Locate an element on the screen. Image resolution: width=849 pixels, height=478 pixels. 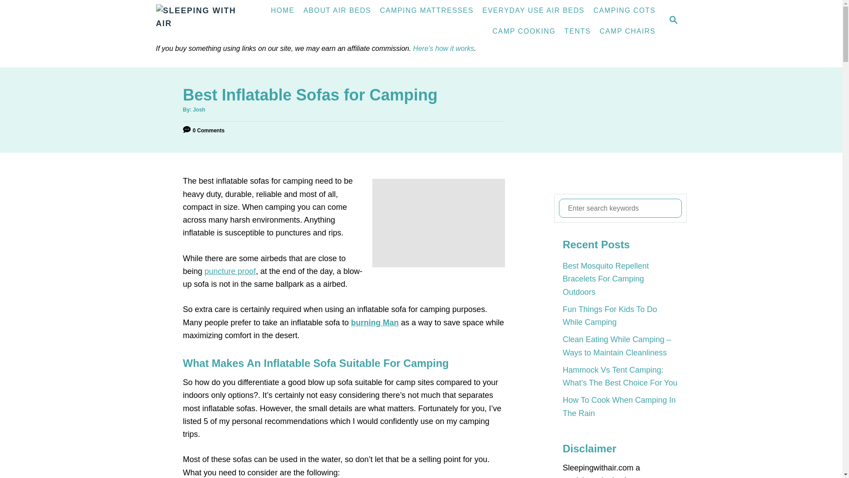
CAMPING COTS is located at coordinates (624, 11).